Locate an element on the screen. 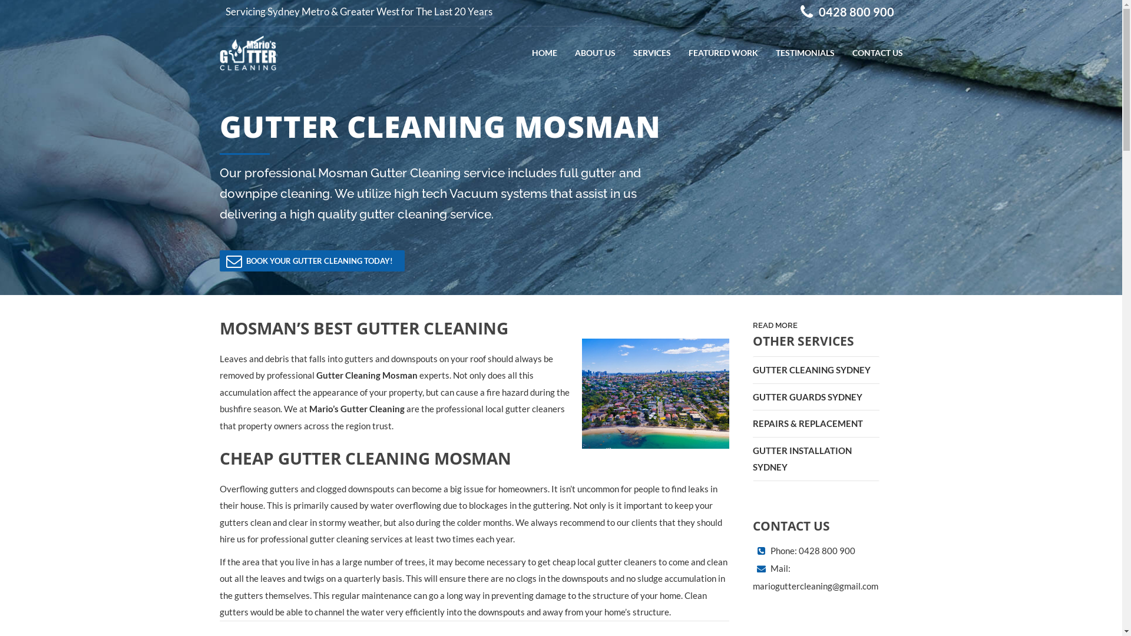  Phone: 0428 800 900 is located at coordinates (813, 551).